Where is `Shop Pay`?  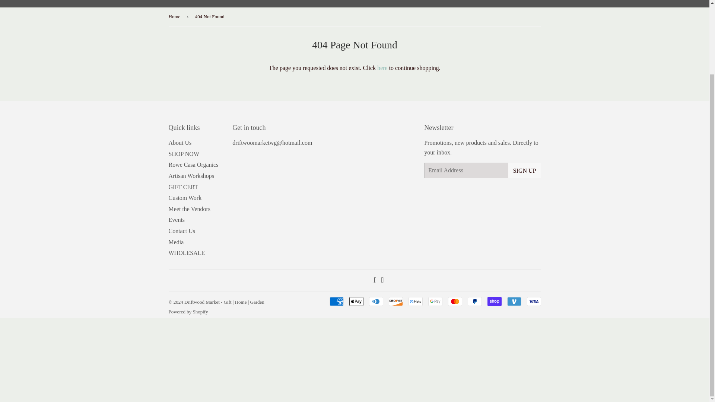 Shop Pay is located at coordinates (494, 301).